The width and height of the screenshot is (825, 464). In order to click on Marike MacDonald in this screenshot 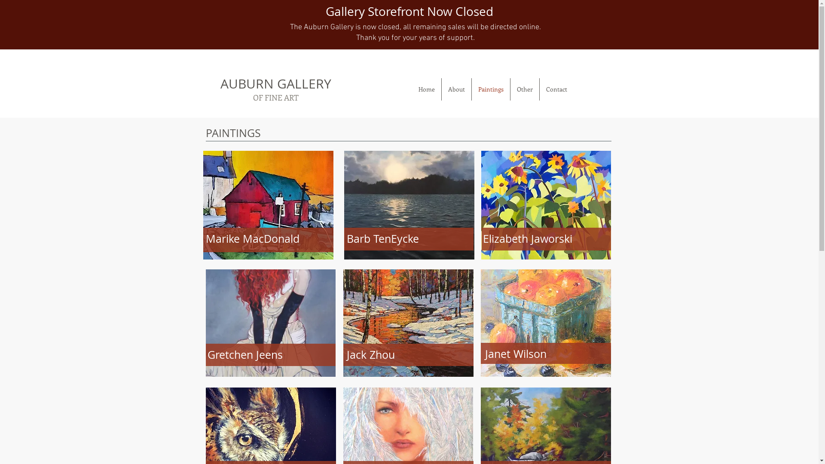, I will do `click(252, 240)`.